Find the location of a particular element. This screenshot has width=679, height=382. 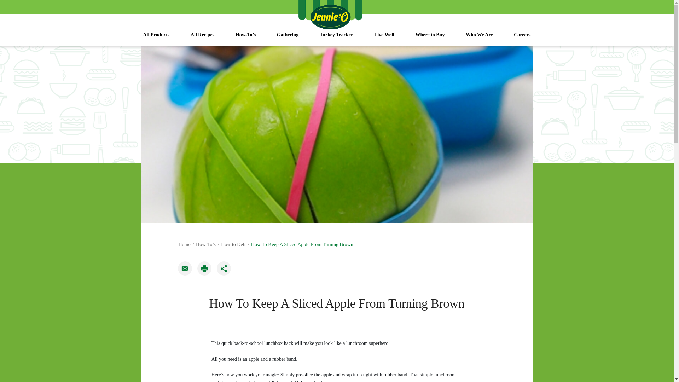

Live Well is located at coordinates (384, 38).